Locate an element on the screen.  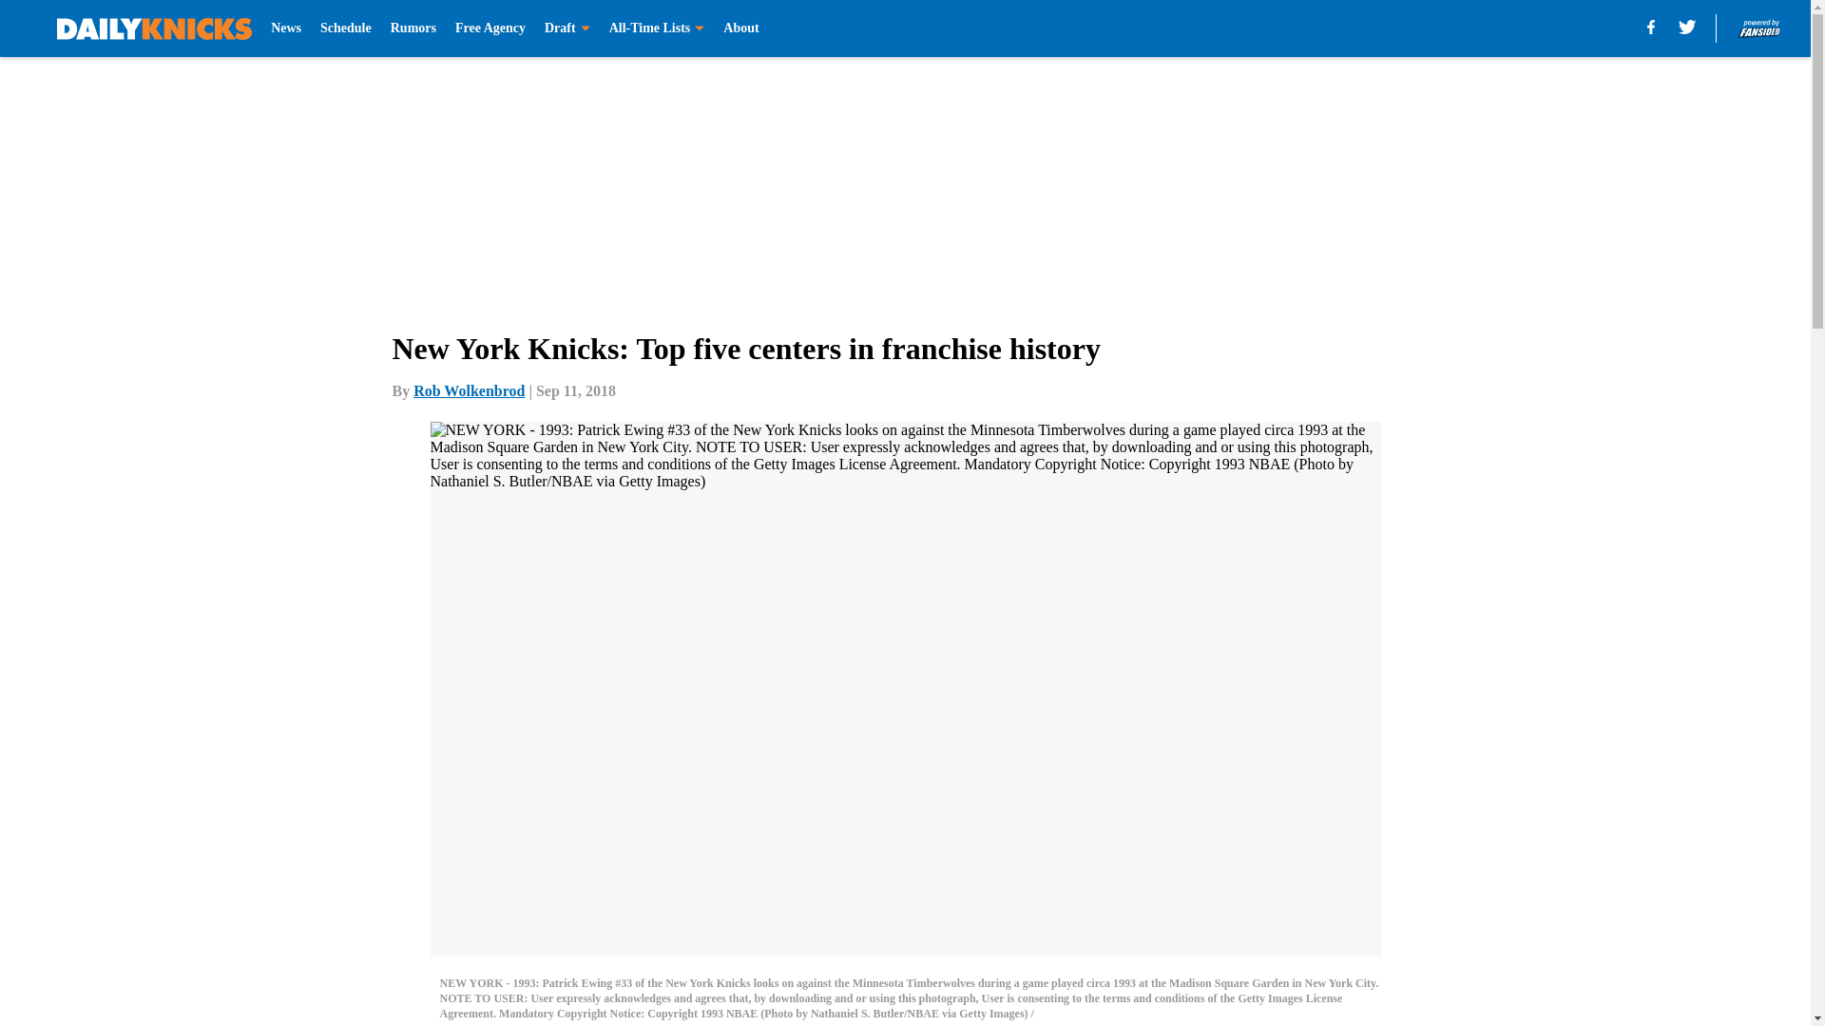
Draft is located at coordinates (567, 28).